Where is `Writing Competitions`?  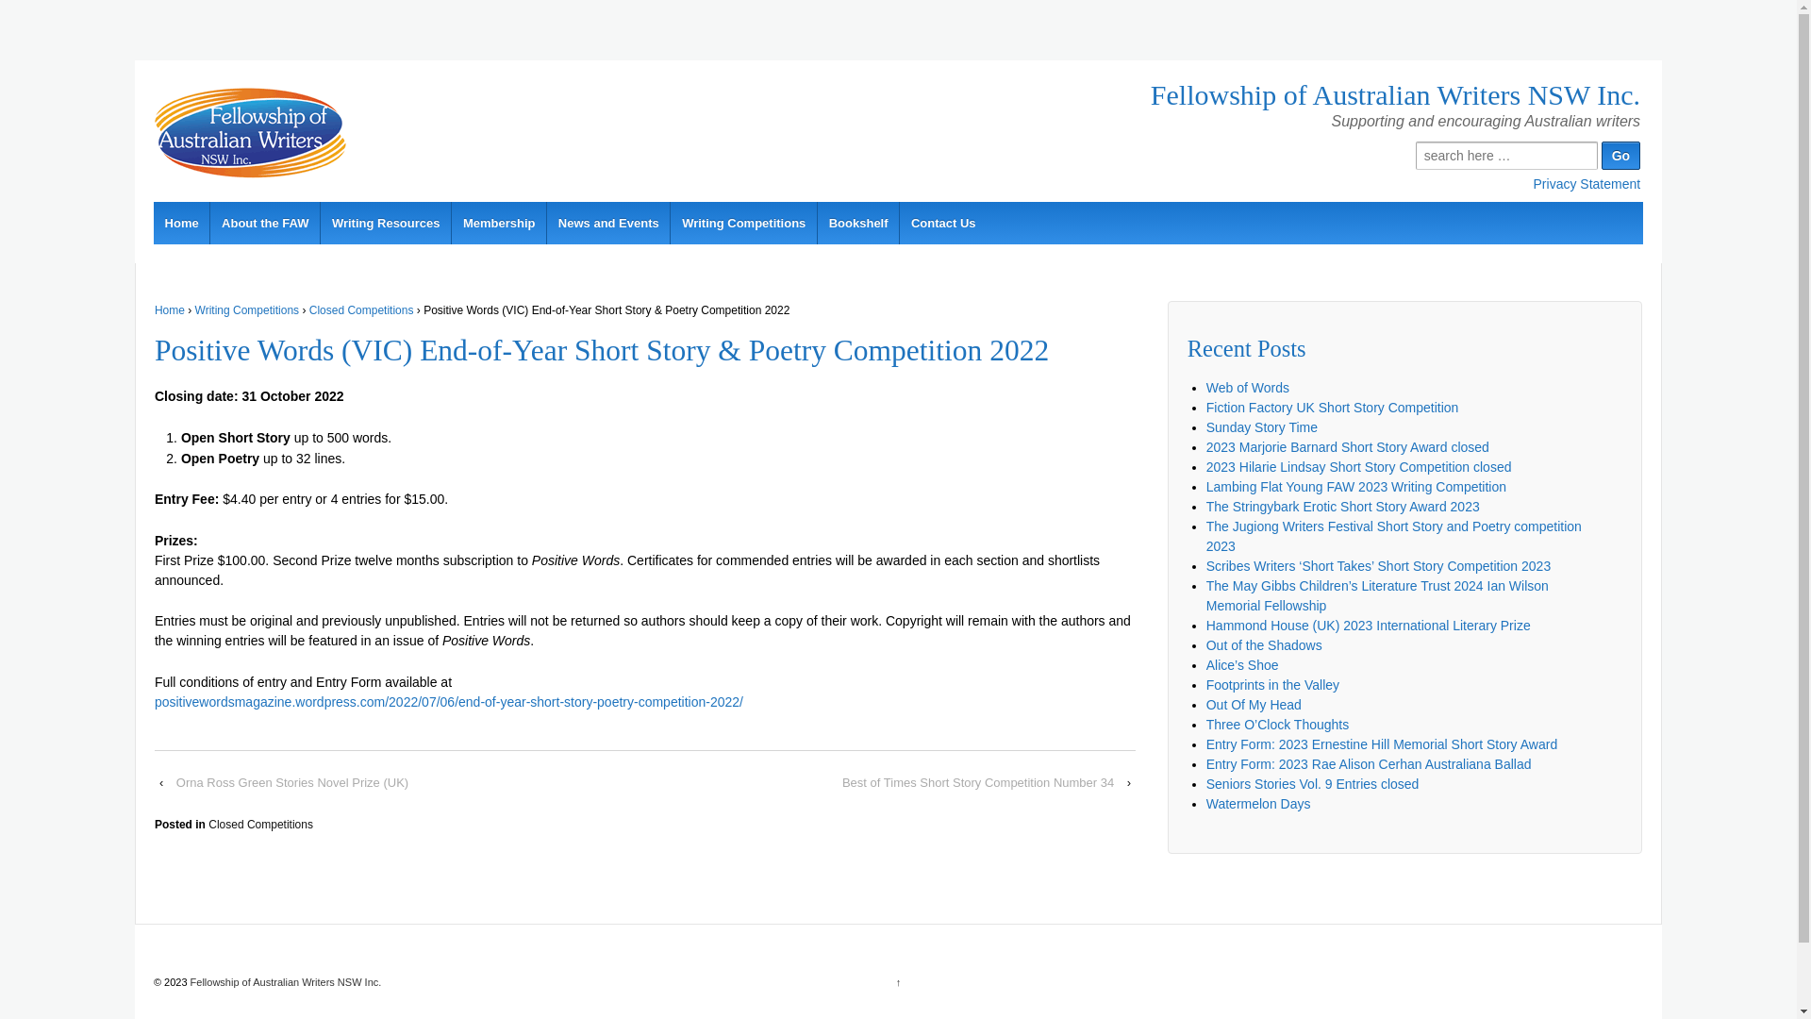
Writing Competitions is located at coordinates (247, 310).